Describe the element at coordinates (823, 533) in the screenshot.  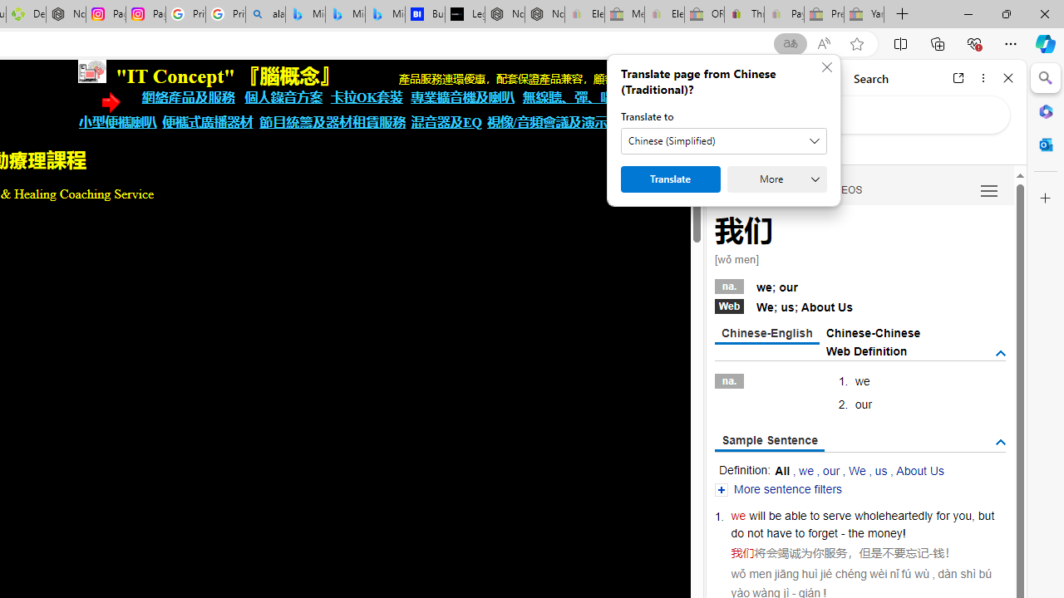
I see `forget` at that location.